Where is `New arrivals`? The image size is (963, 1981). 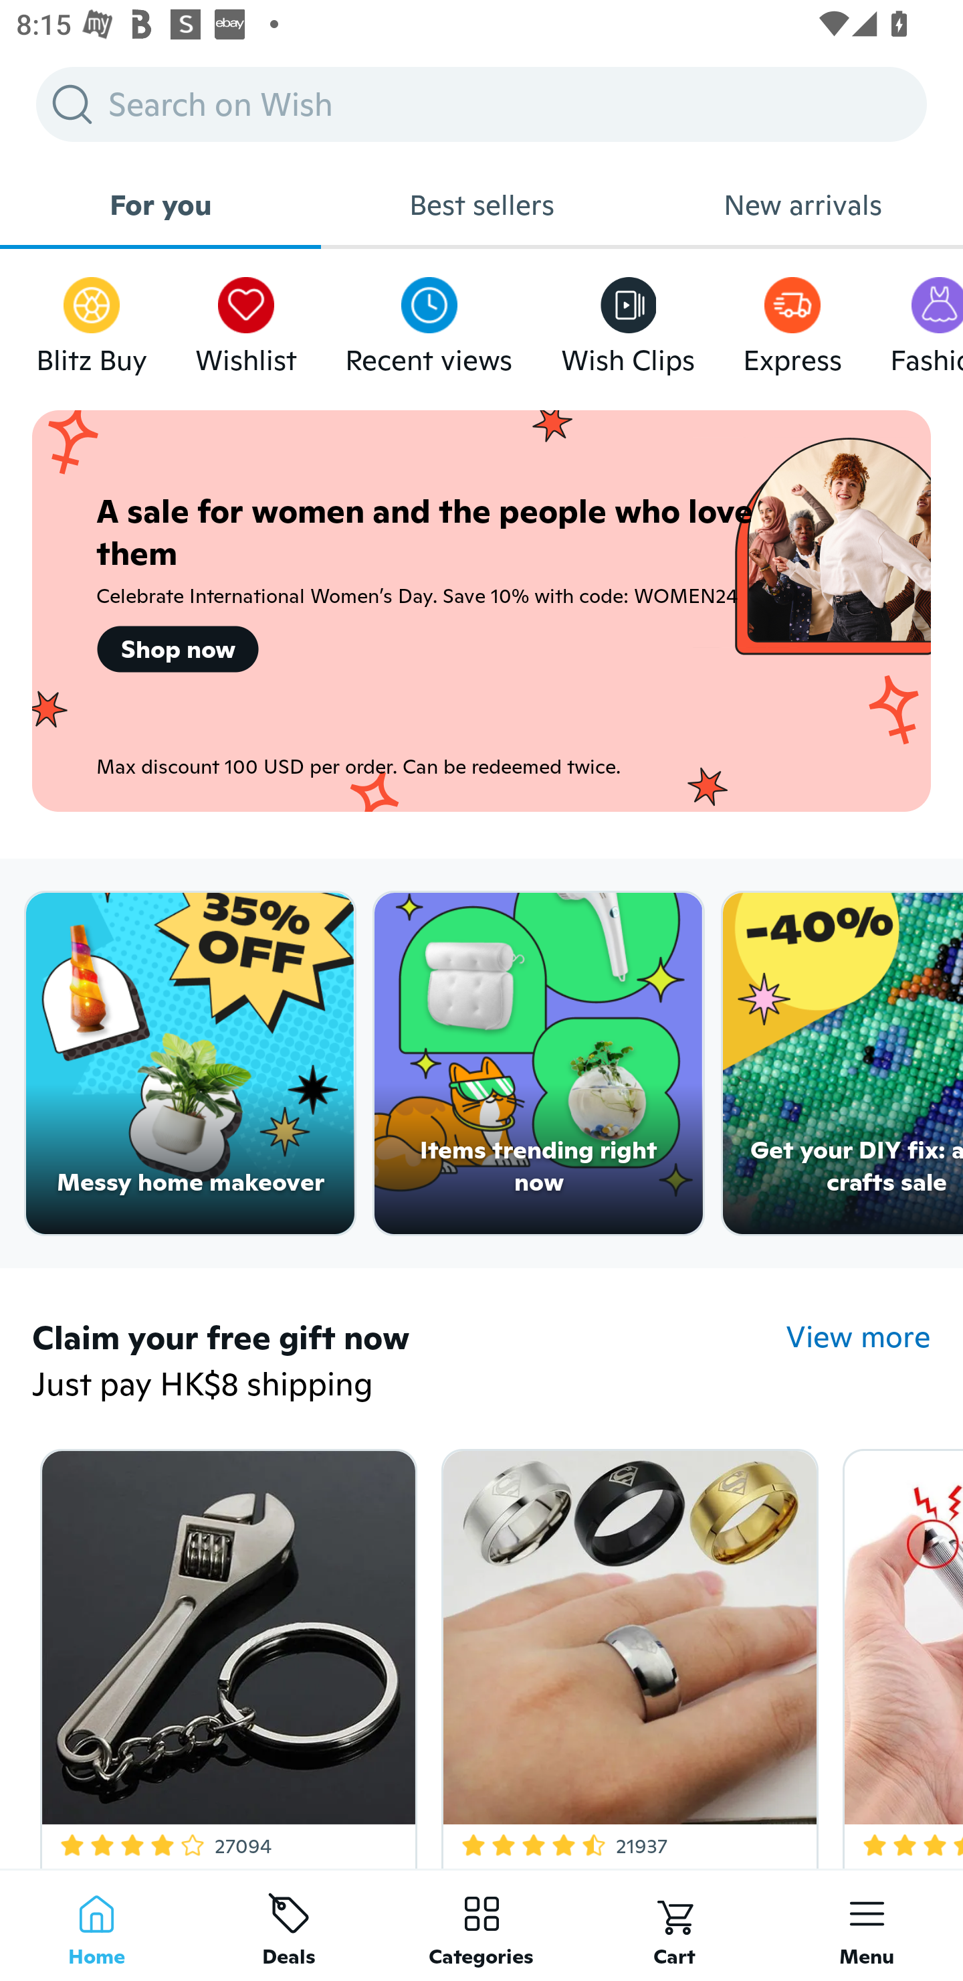
New arrivals is located at coordinates (802, 205).